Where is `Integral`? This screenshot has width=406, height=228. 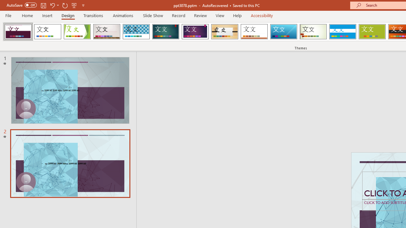 Integral is located at coordinates (136, 32).